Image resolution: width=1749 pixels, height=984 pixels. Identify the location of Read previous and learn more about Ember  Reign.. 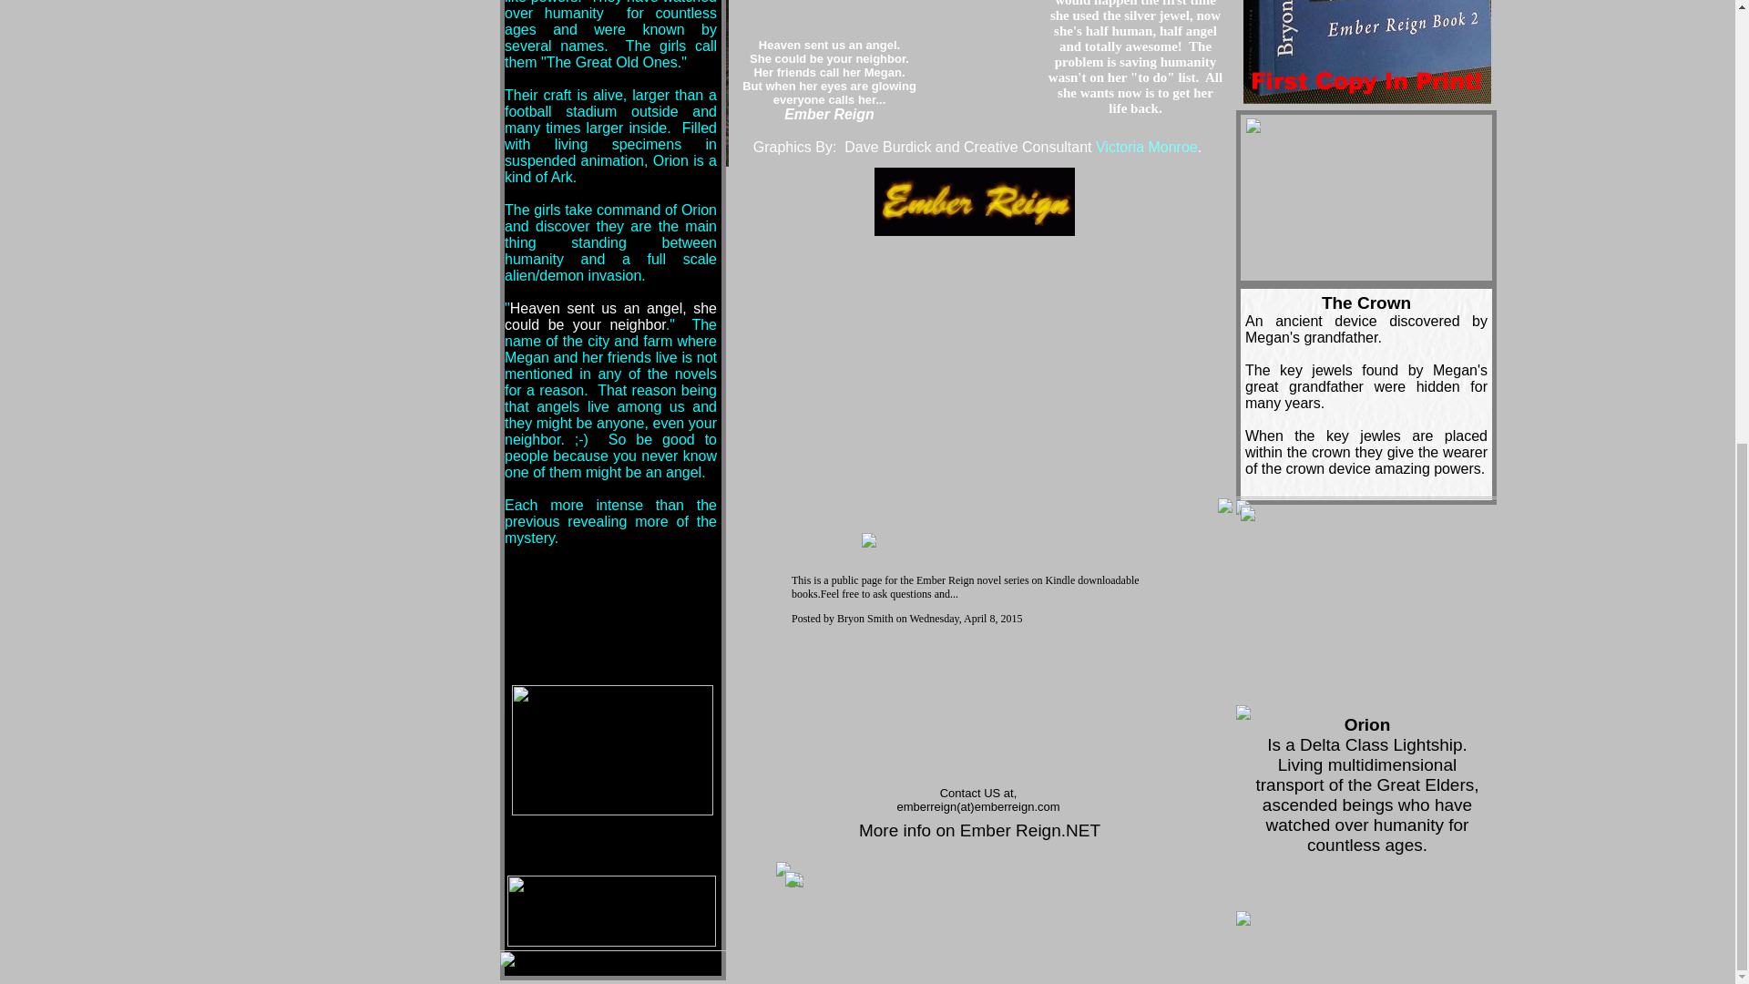
(978, 830).